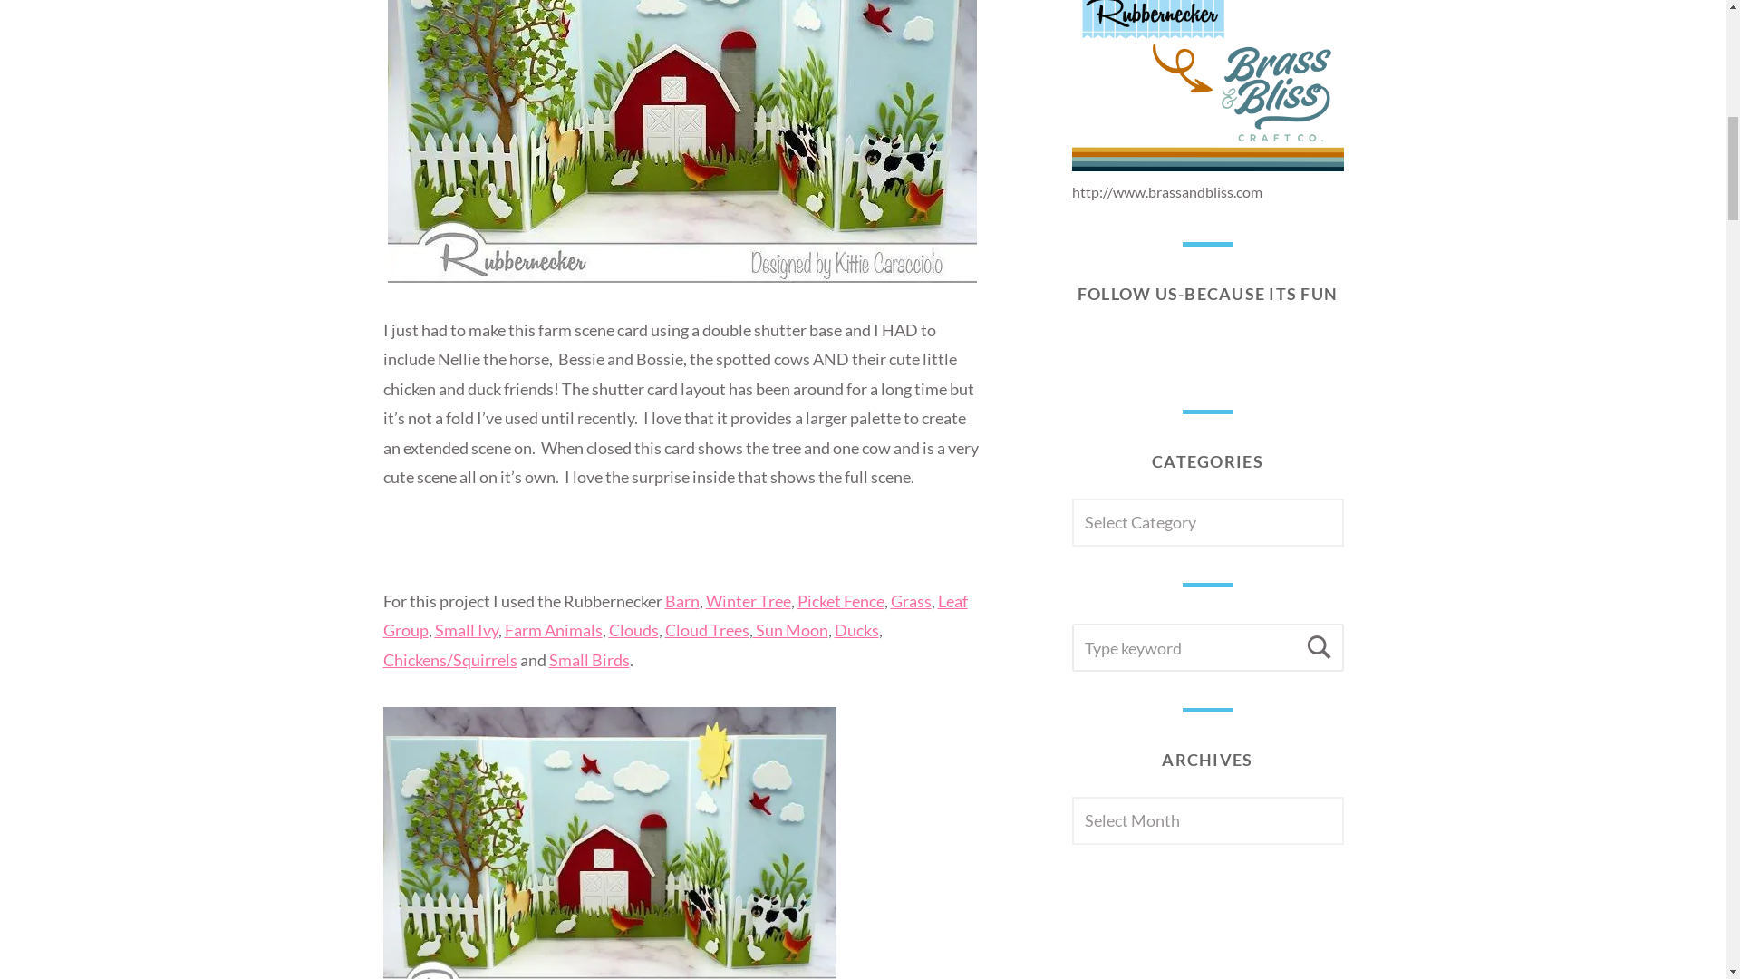  I want to click on Rubbernecker 5210-01D Cloud Tree, so click(707, 629).